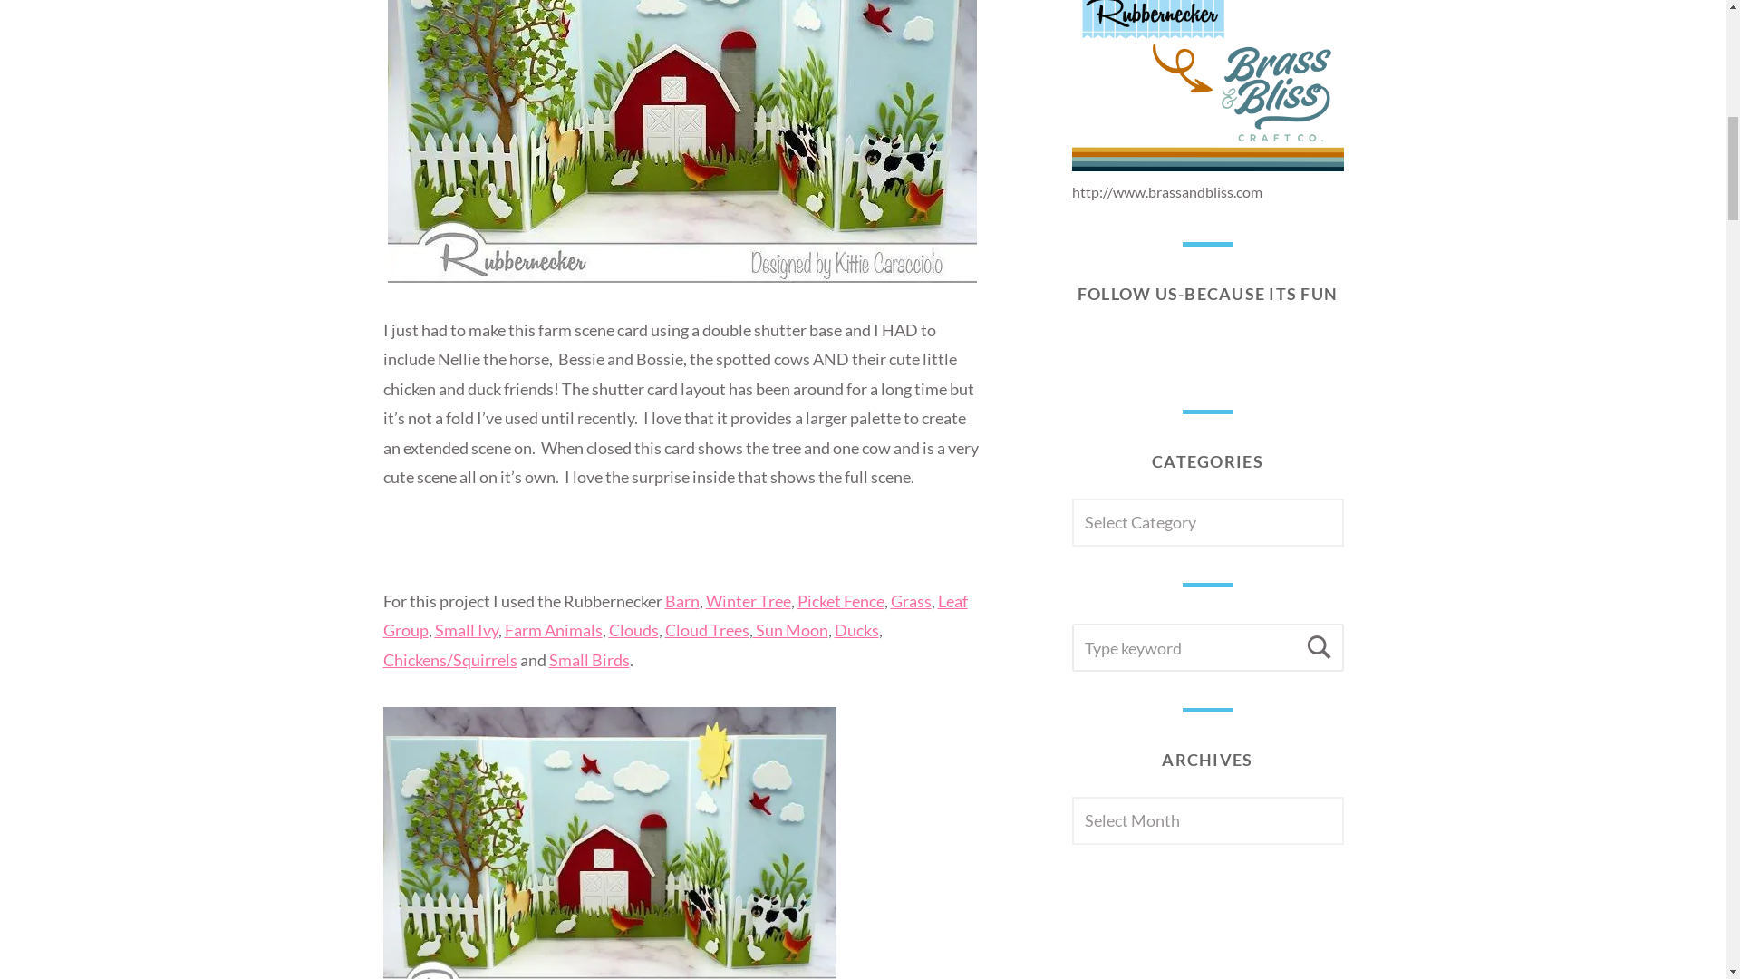  I want to click on Rubbernecker 5210-01D Cloud Tree, so click(707, 629).